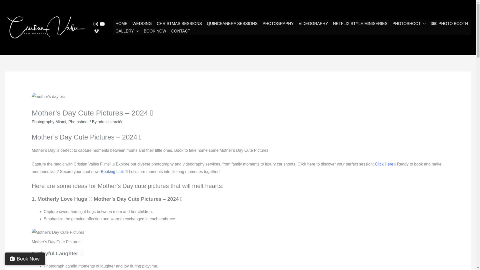 The image size is (480, 270). What do you see at coordinates (449, 23) in the screenshot?
I see `360 PHOTO BOOTH` at bounding box center [449, 23].